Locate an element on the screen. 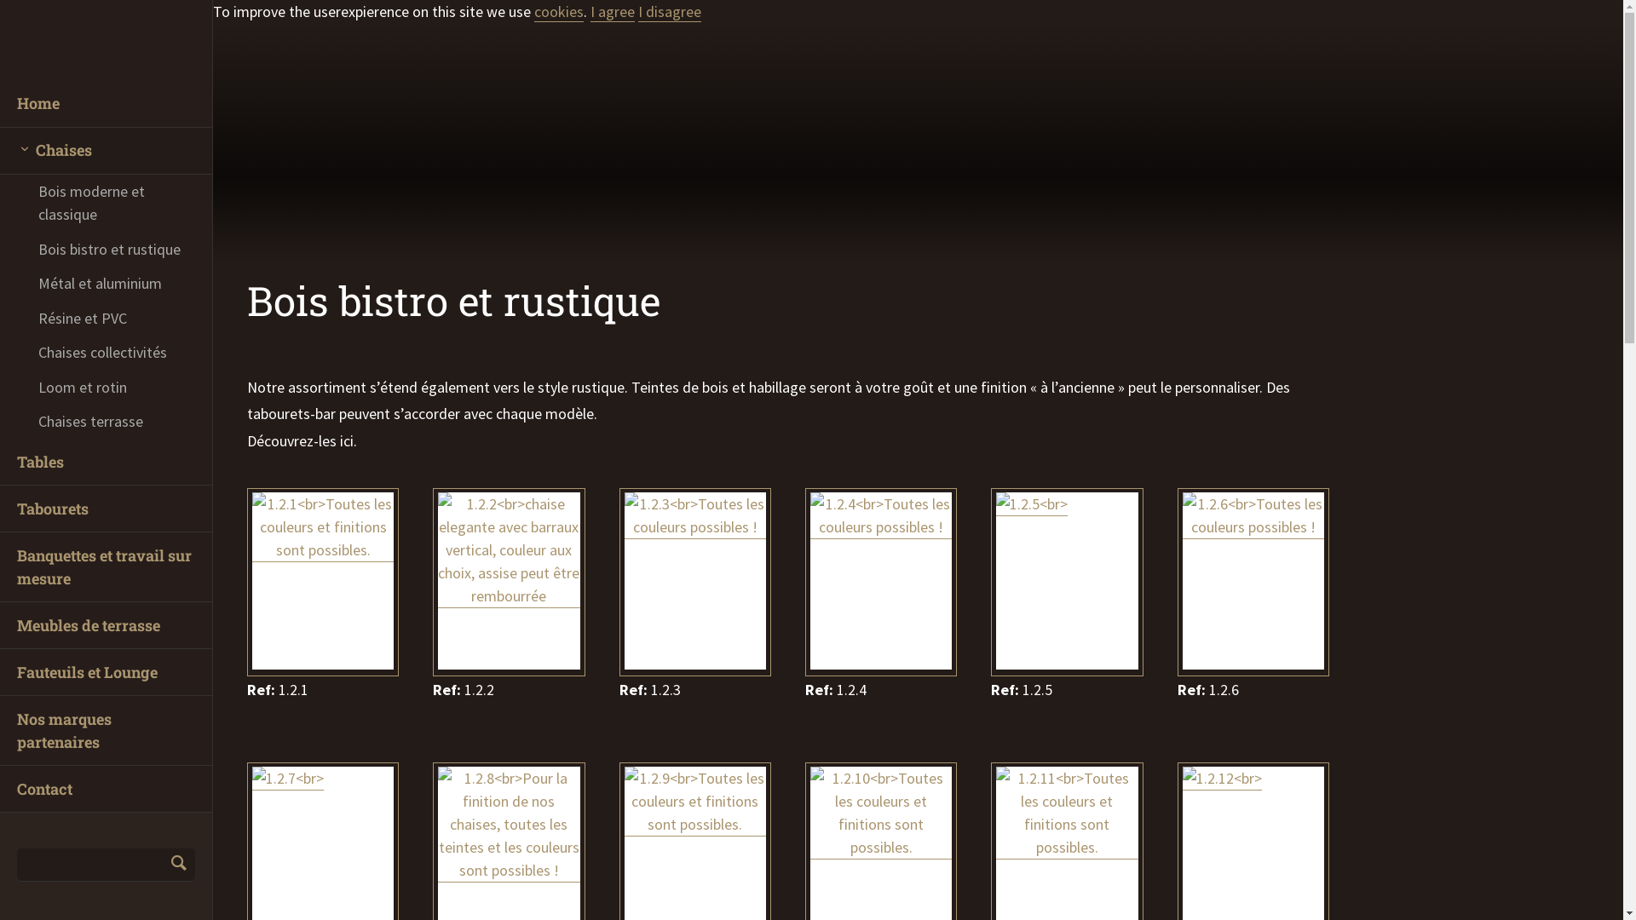 This screenshot has height=920, width=1636. Bois bistro et rustique is located at coordinates (106, 249).